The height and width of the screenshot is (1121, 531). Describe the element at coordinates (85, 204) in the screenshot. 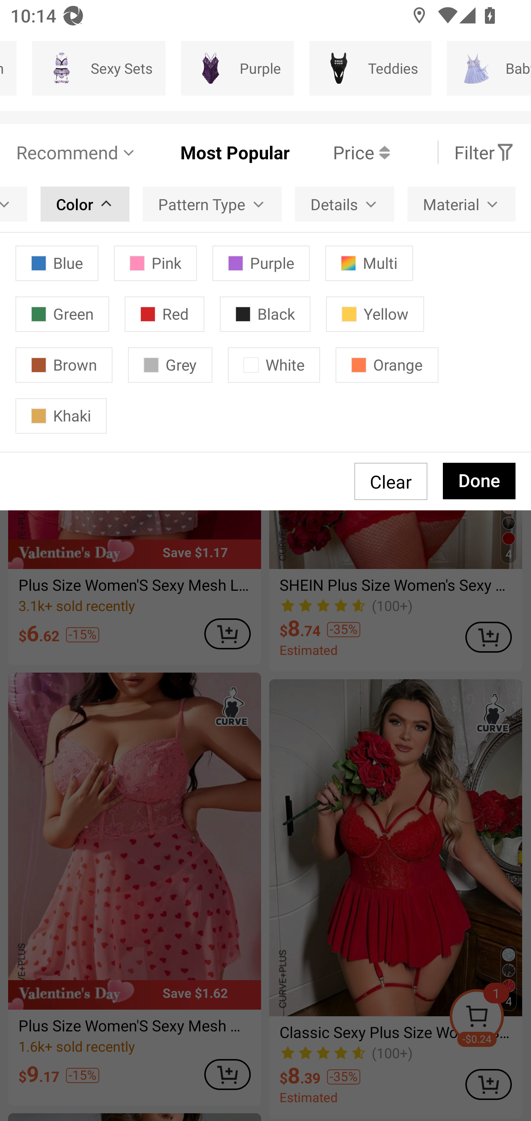

I see `Color` at that location.